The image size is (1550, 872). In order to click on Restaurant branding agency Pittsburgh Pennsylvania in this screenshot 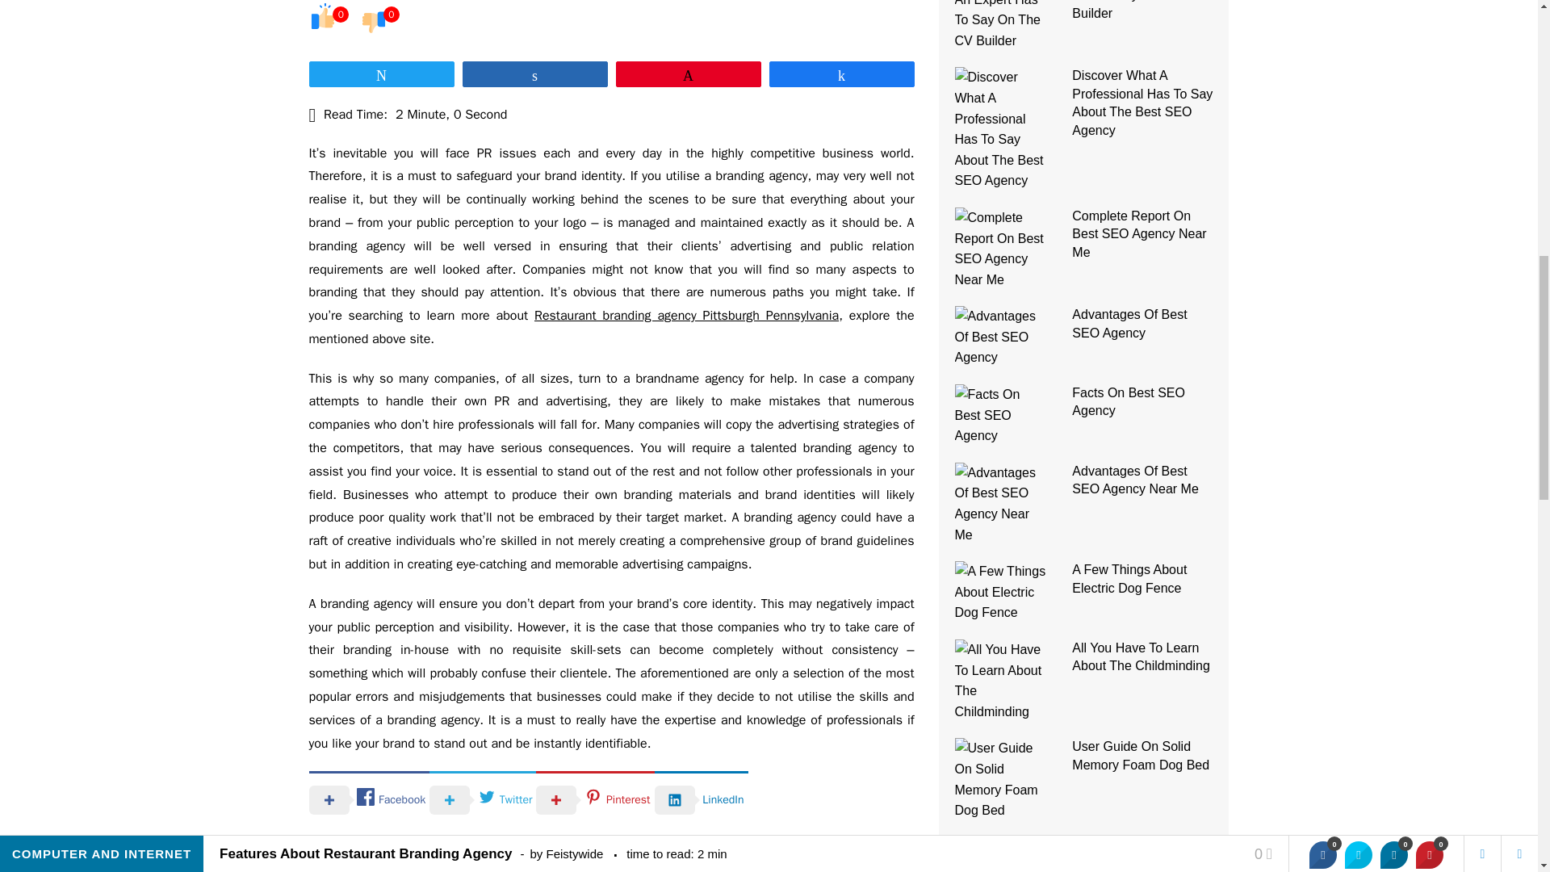, I will do `click(686, 315)`.